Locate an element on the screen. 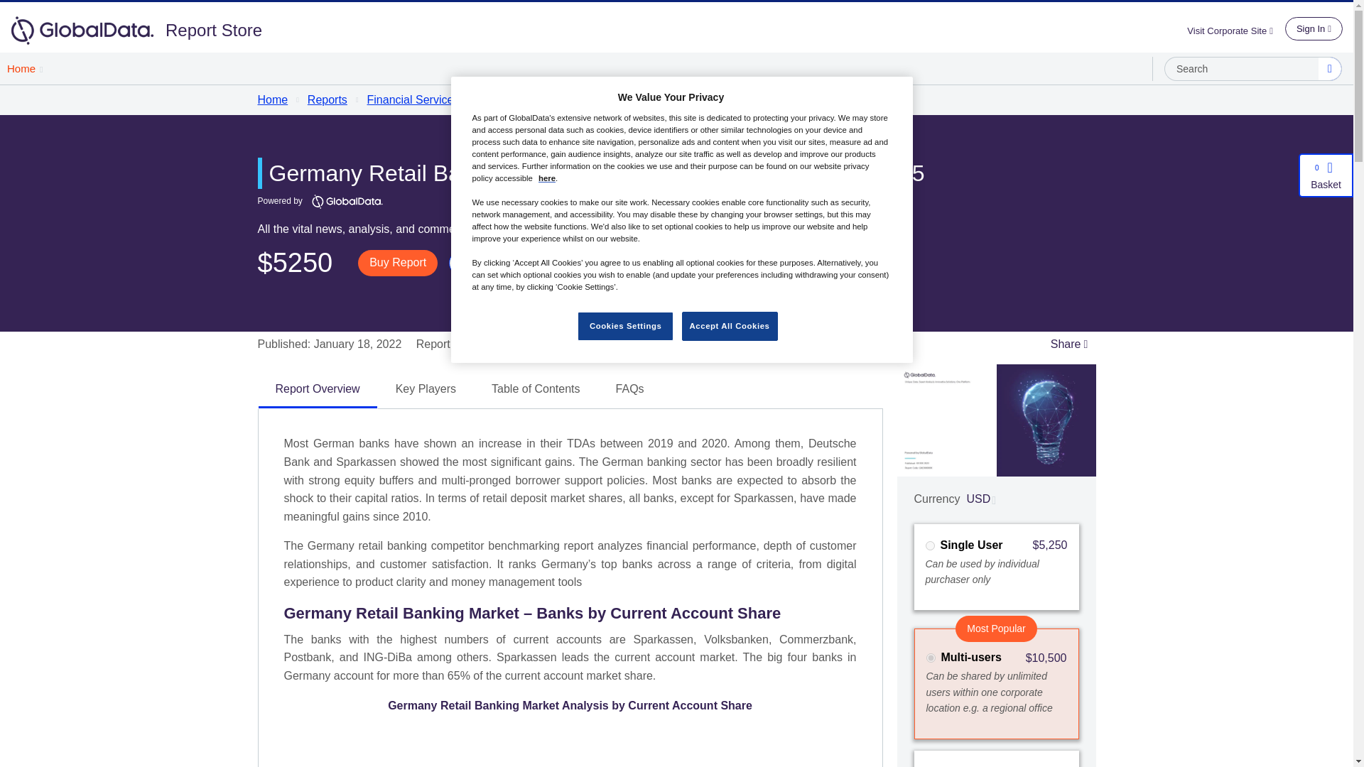 Image resolution: width=1364 pixels, height=767 pixels. 3079388 is located at coordinates (929, 545).